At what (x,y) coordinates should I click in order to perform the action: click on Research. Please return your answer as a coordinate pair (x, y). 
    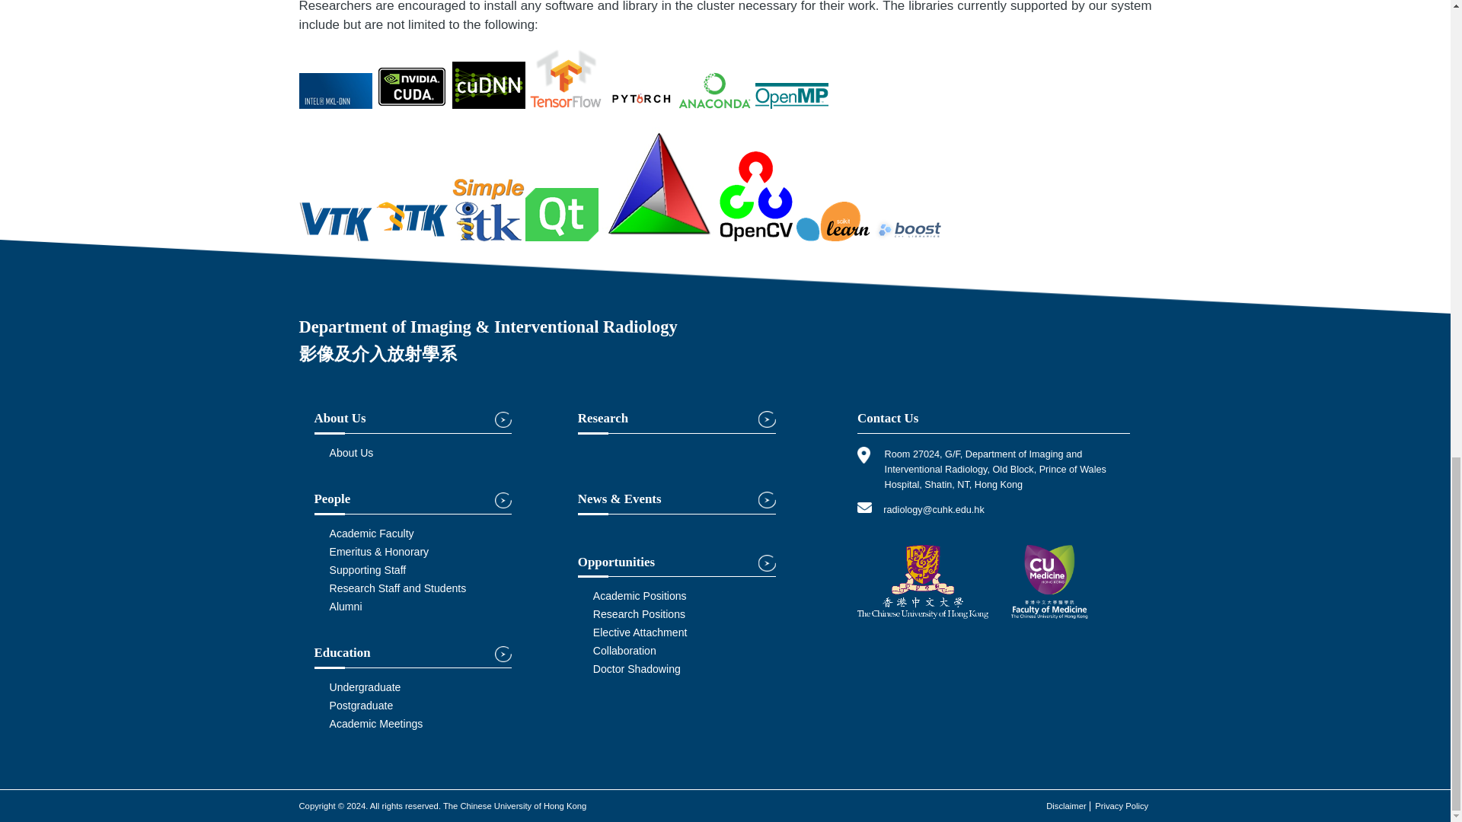
    Looking at the image, I should click on (676, 422).